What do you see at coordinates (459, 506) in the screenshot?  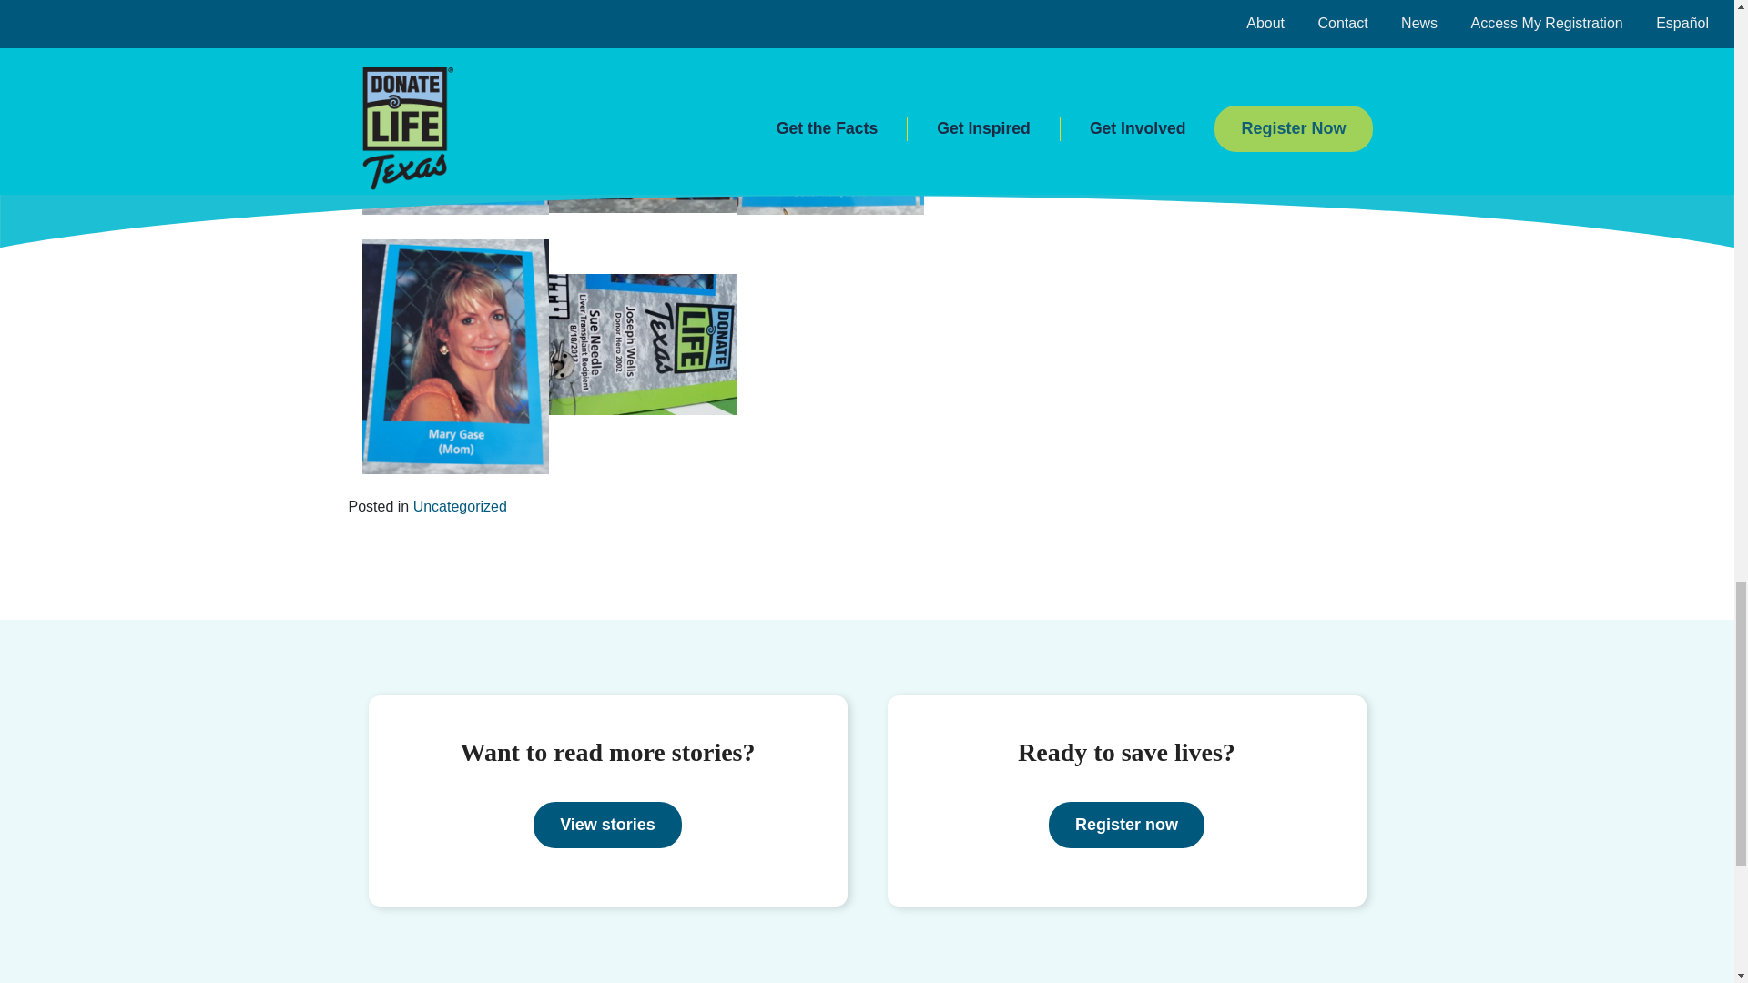 I see `Uncategorized` at bounding box center [459, 506].